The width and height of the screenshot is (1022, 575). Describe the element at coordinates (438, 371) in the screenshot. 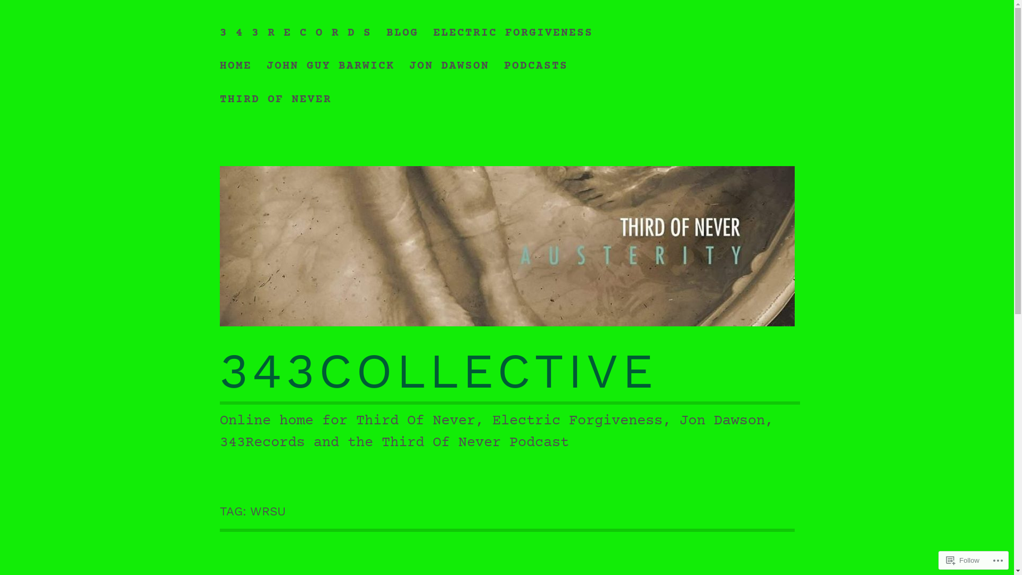

I see `343COLLECTIVE` at that location.